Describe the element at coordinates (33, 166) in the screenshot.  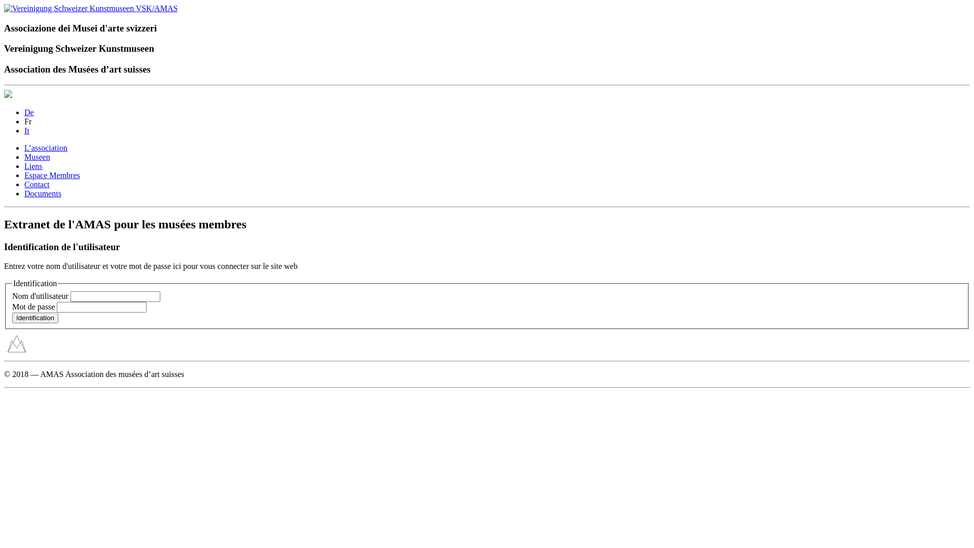
I see `Liens` at that location.